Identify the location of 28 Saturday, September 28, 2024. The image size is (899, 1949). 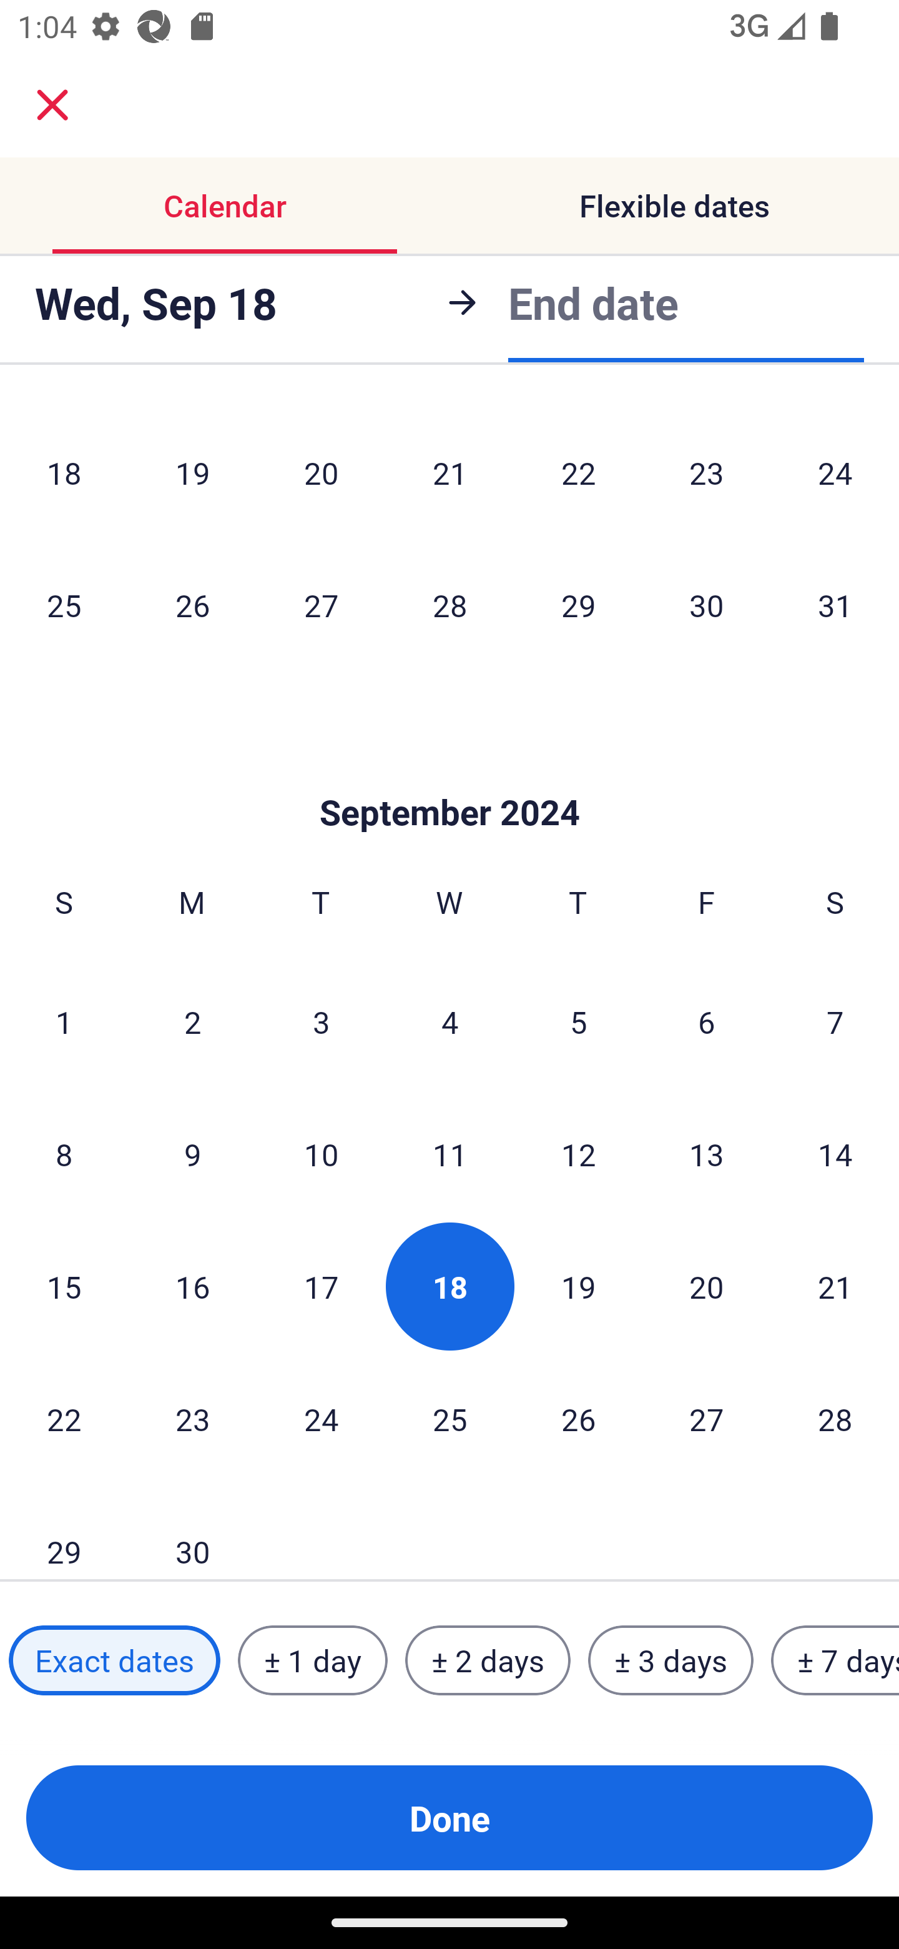
(835, 1419).